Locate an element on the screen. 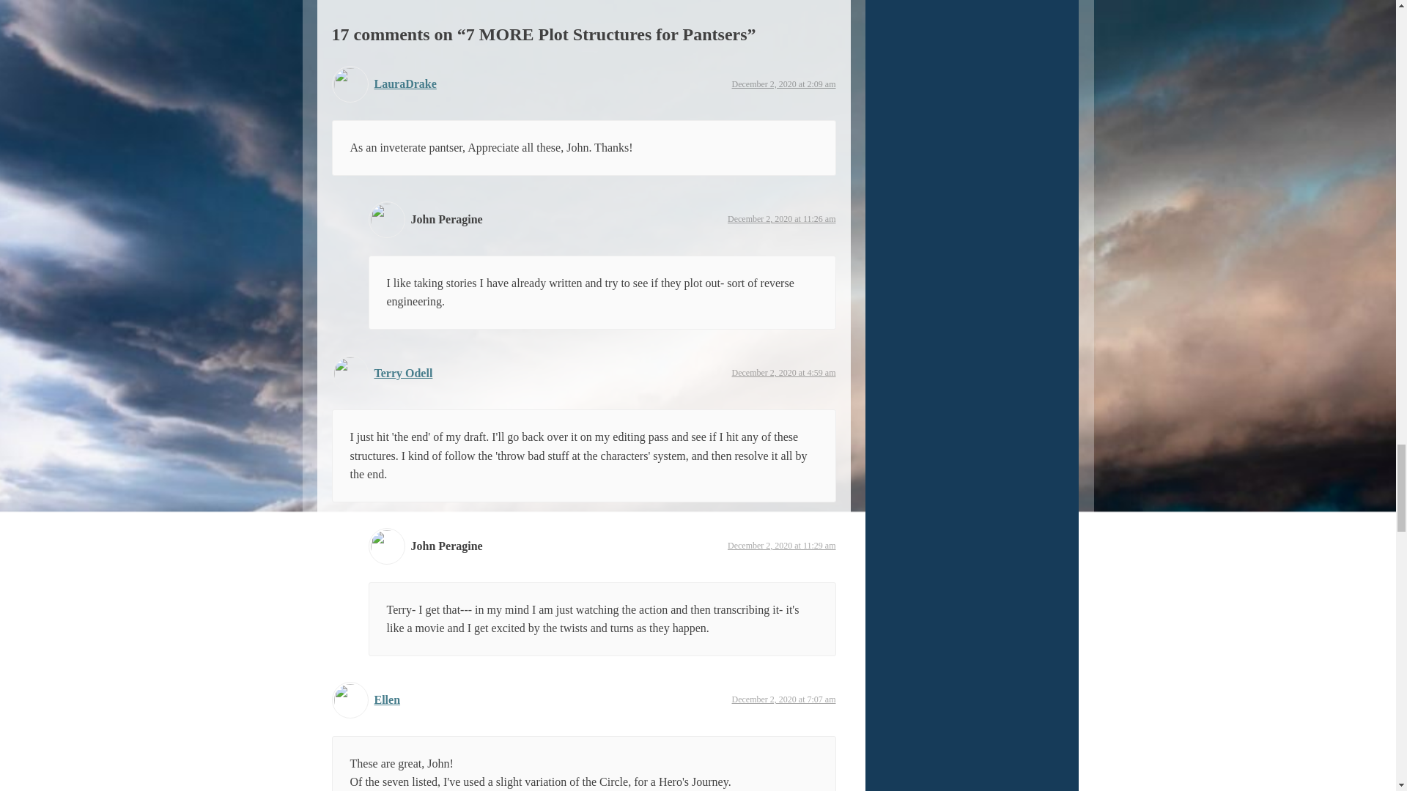 The image size is (1407, 791). Terry Odell is located at coordinates (403, 374).